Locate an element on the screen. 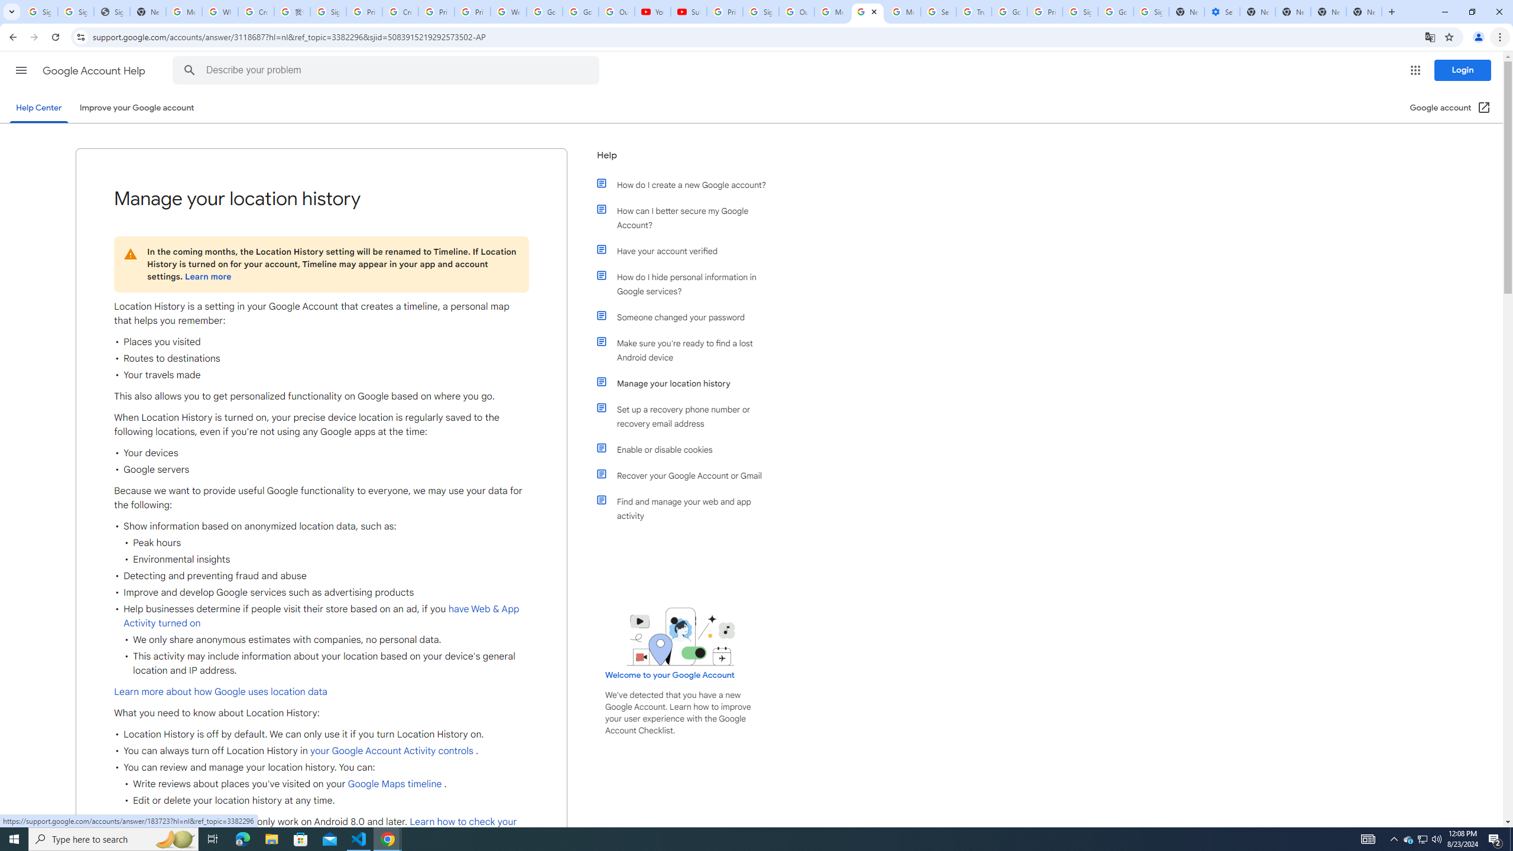 The image size is (1513, 851). New Tab is located at coordinates (1256, 12).